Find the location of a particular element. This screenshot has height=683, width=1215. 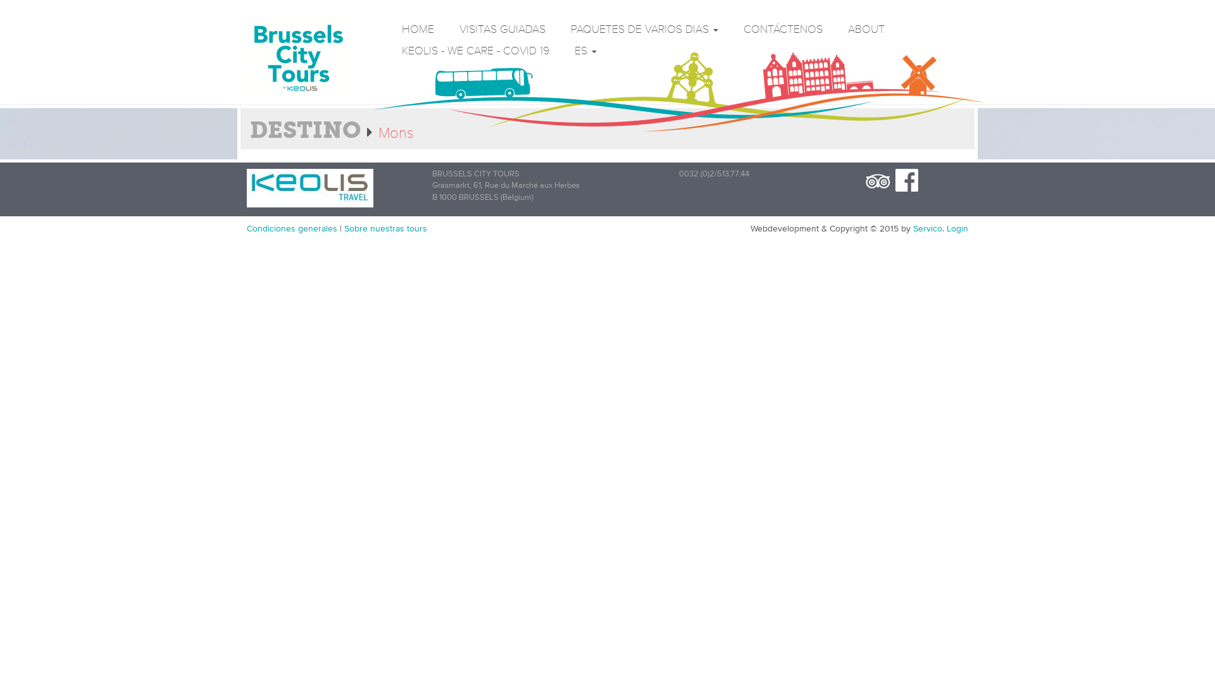

Sobre nuestras tours is located at coordinates (386, 229).